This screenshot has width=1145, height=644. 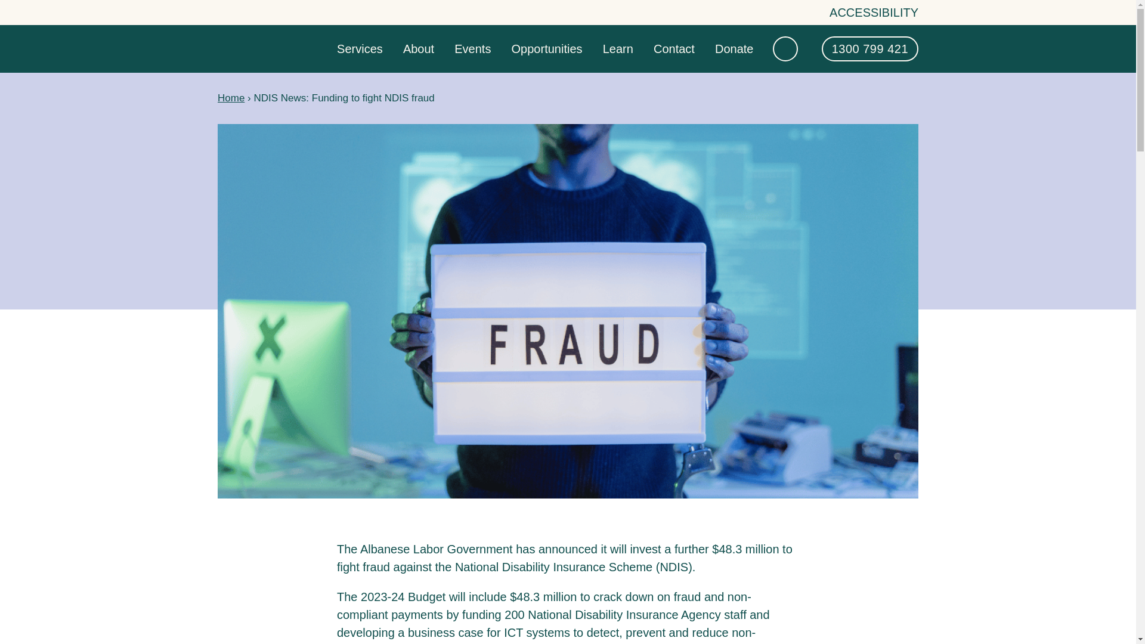 What do you see at coordinates (674, 49) in the screenshot?
I see `Contact` at bounding box center [674, 49].